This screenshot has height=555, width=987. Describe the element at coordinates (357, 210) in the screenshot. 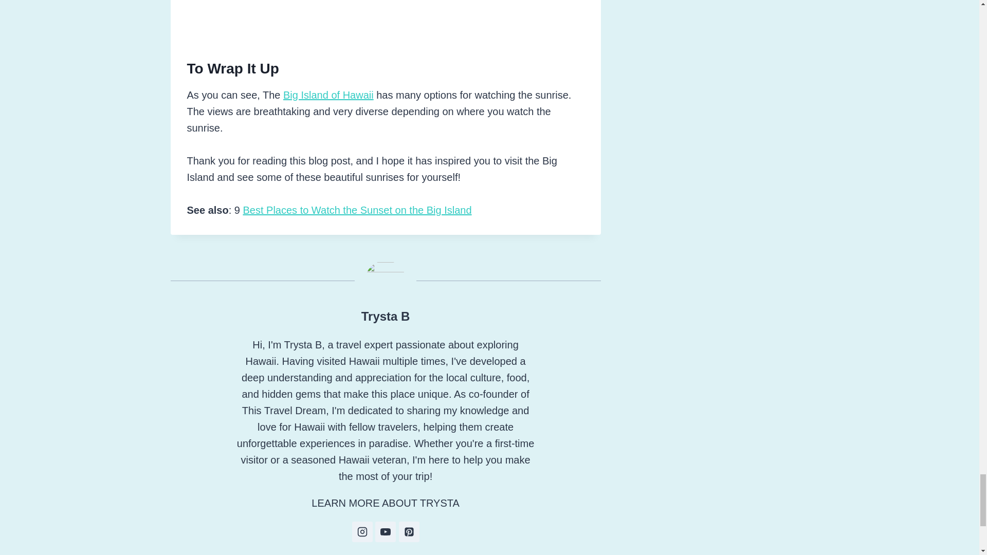

I see `Best Places to Watch the Sunset on the Big Island` at that location.